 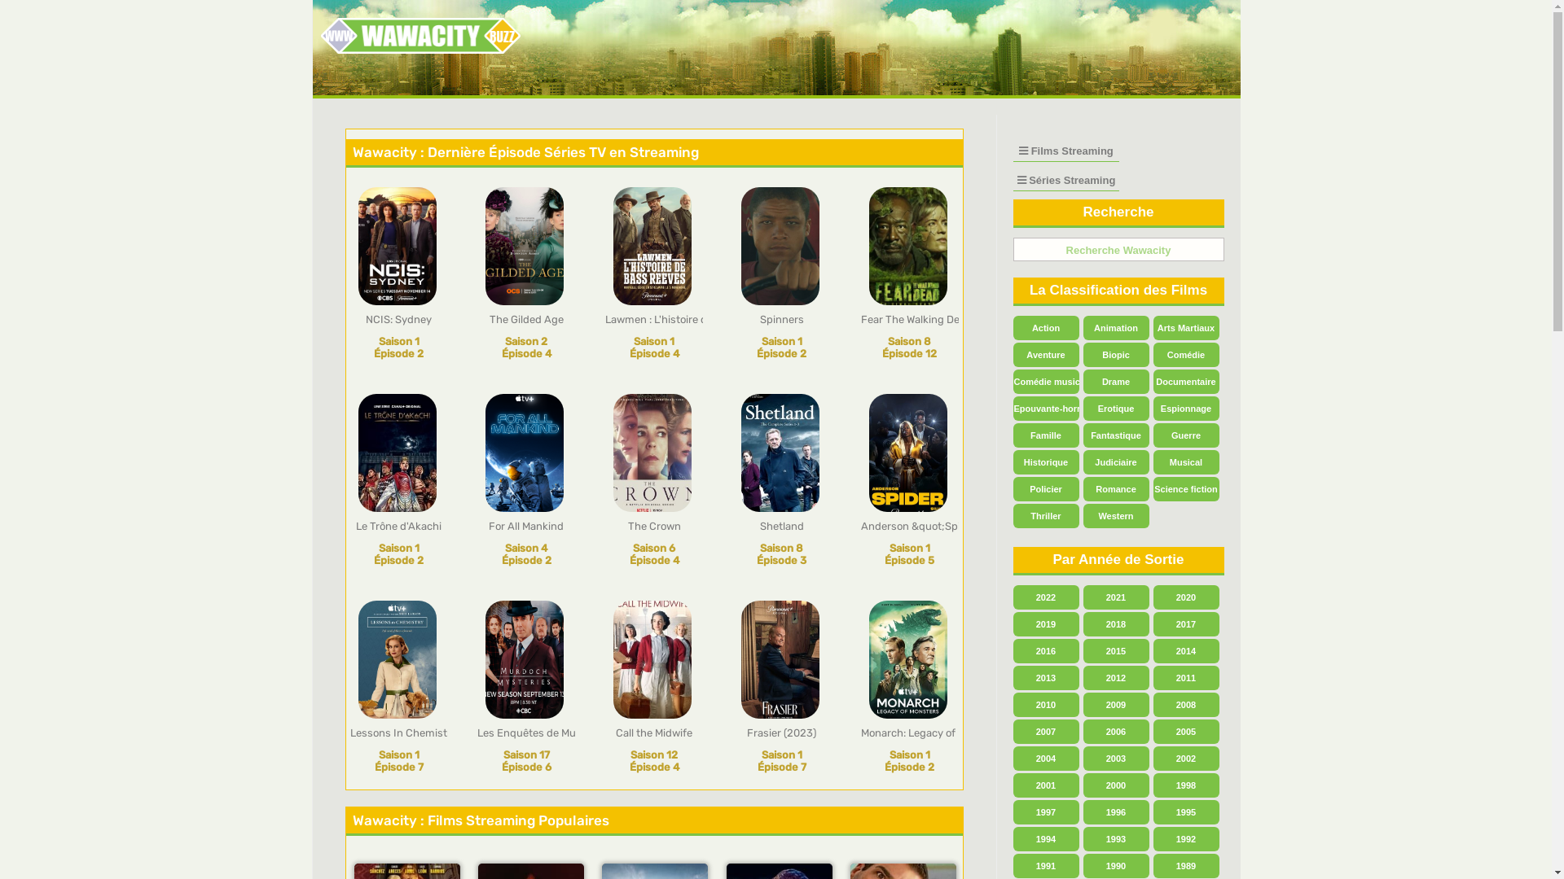 What do you see at coordinates (1116, 624) in the screenshot?
I see `2018` at bounding box center [1116, 624].